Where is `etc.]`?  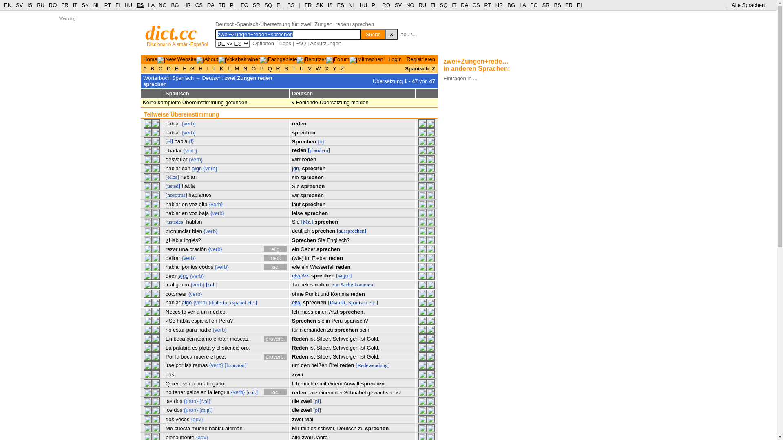 etc.] is located at coordinates (252, 302).